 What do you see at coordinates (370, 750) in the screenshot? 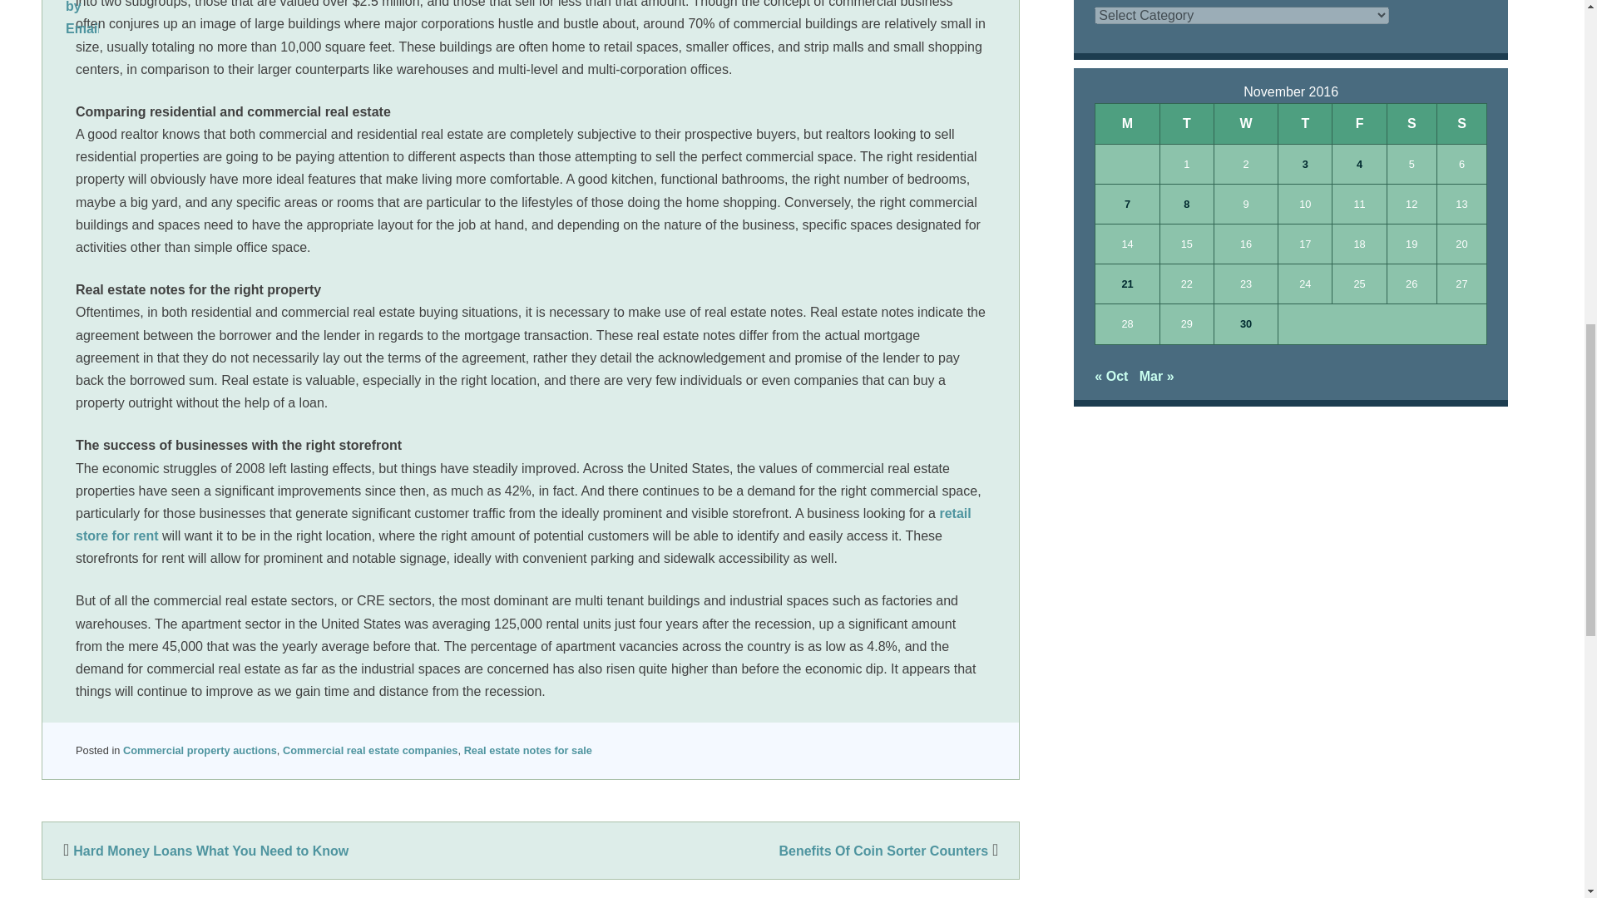
I see `Commercial real estate companies` at bounding box center [370, 750].